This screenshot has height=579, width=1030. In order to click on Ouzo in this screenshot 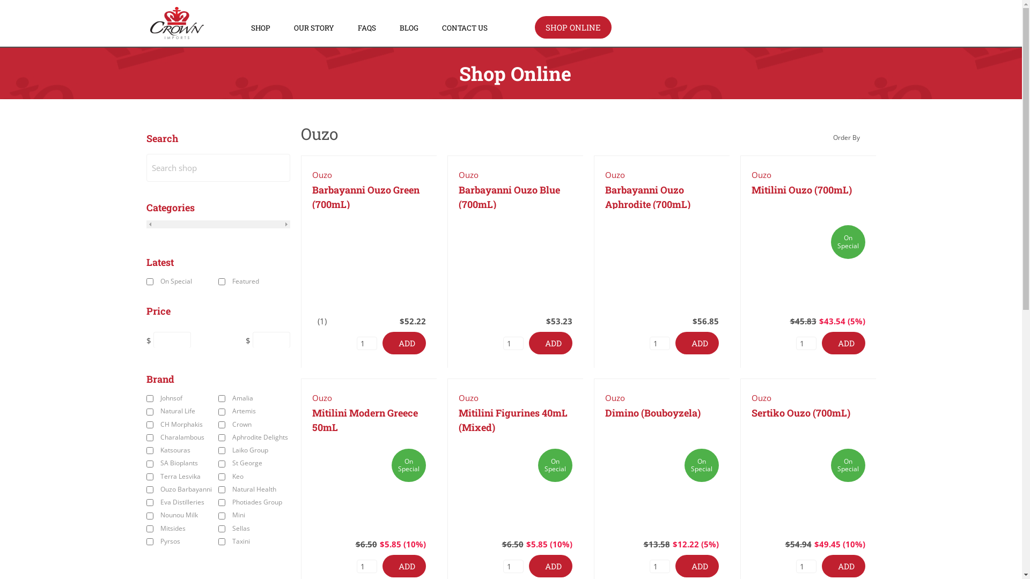, I will do `click(322, 175)`.